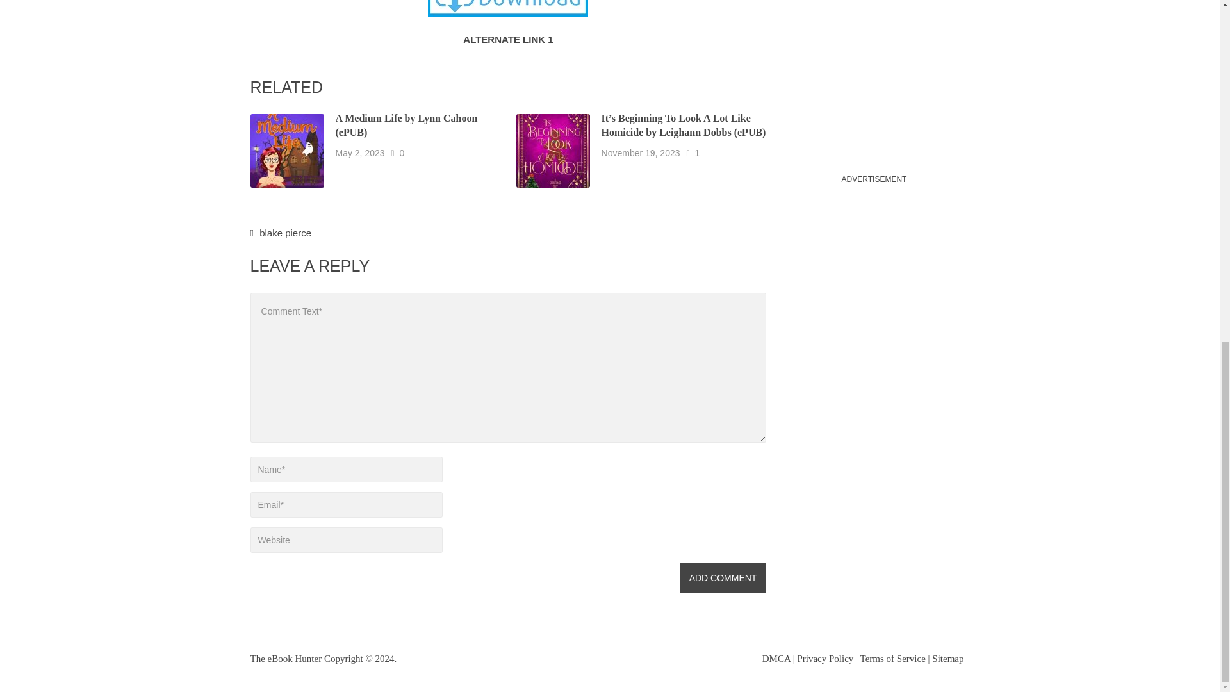 The width and height of the screenshot is (1230, 692). I want to click on 0, so click(402, 152).